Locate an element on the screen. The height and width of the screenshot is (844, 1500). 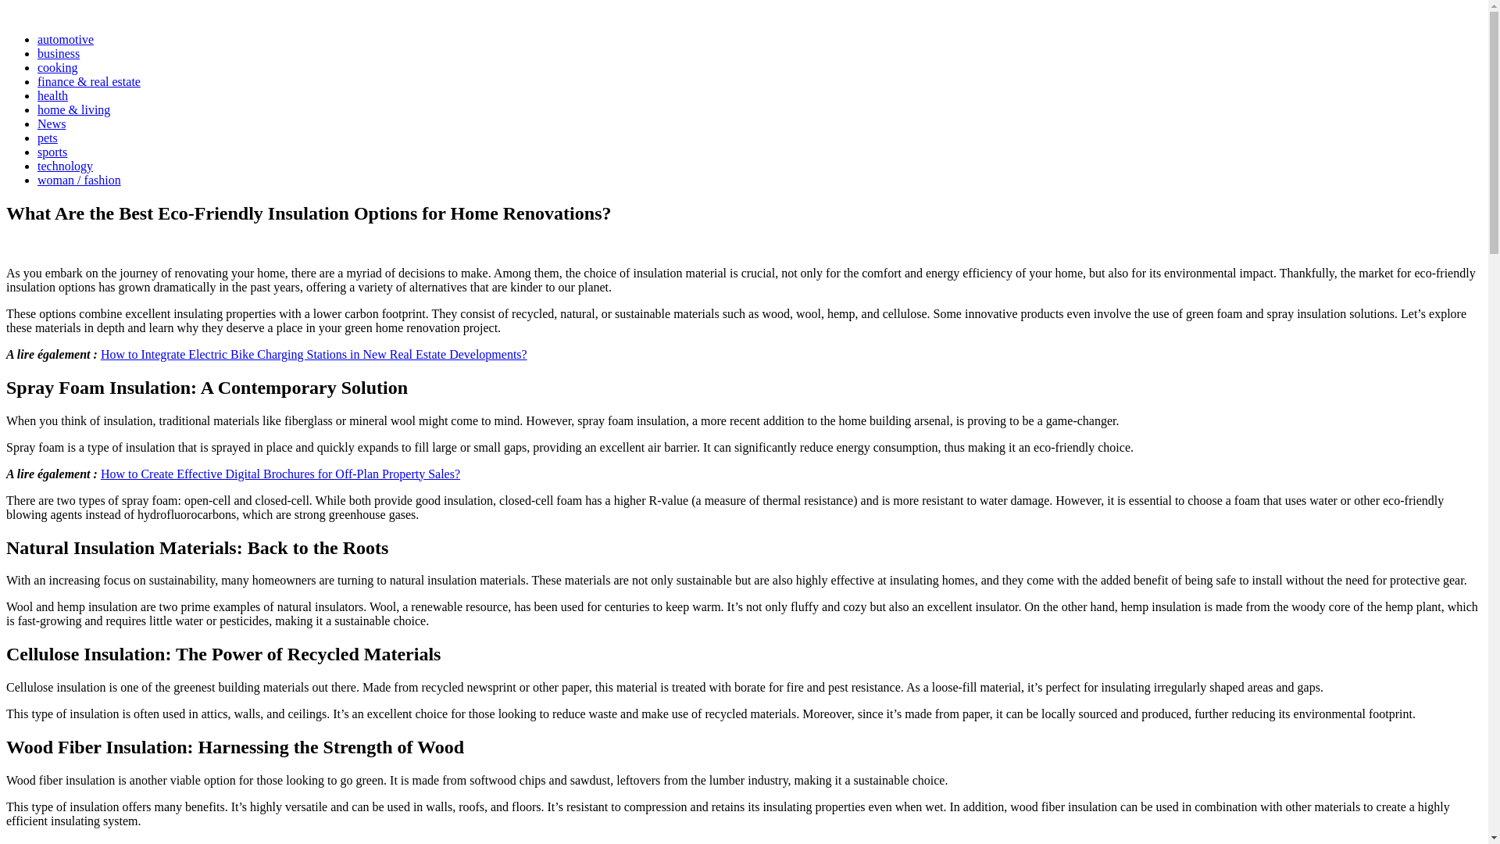
business is located at coordinates (58, 53).